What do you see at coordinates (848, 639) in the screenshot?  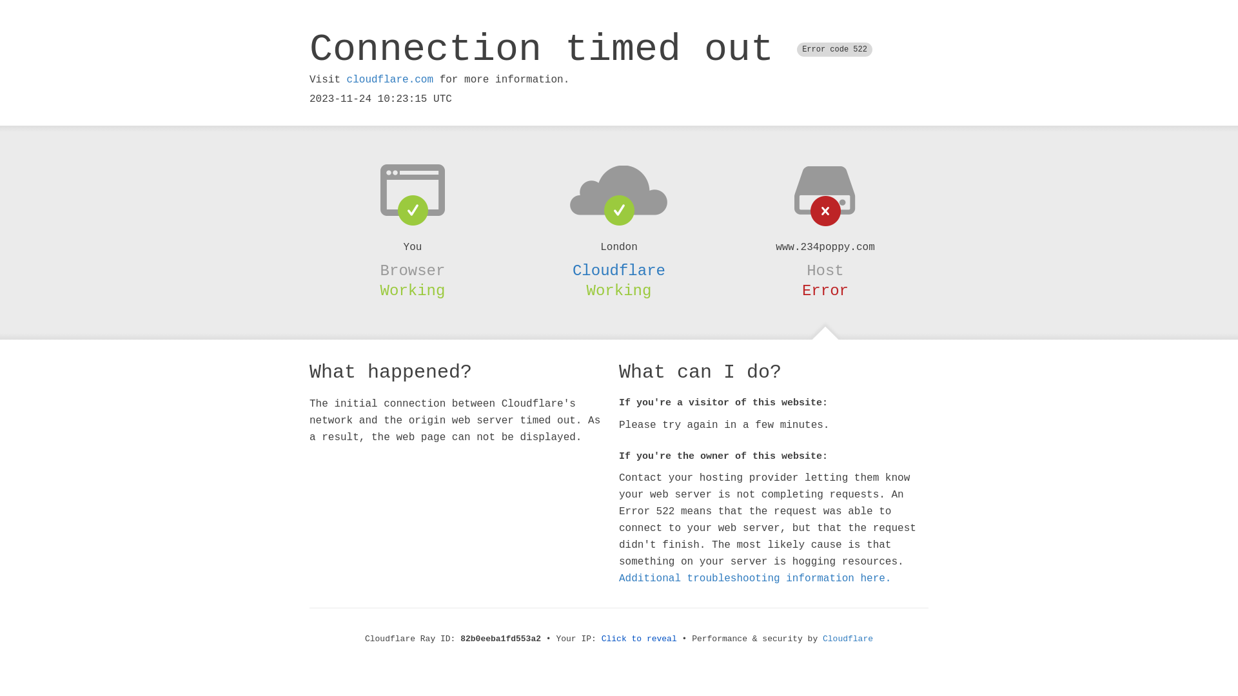 I see `Cloudflare` at bounding box center [848, 639].